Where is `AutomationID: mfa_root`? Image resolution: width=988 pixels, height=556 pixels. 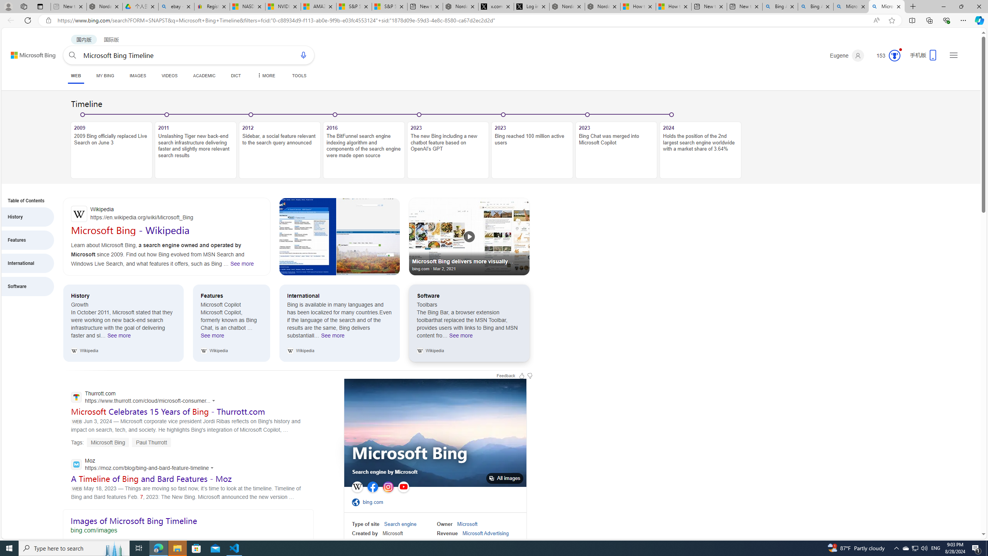
AutomationID: mfa_root is located at coordinates (954, 511).